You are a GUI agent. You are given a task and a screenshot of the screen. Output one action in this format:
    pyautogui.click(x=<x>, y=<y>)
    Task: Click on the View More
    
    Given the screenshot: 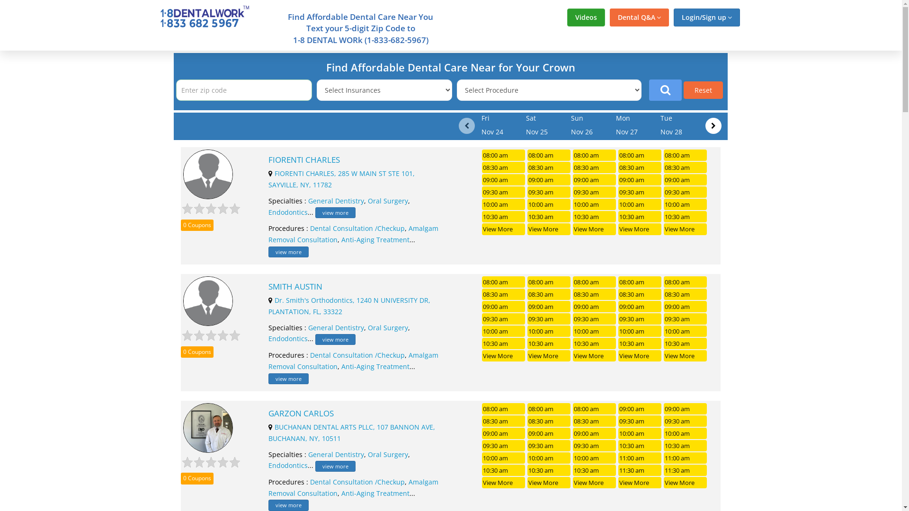 What is the action you would take?
    pyautogui.click(x=595, y=356)
    